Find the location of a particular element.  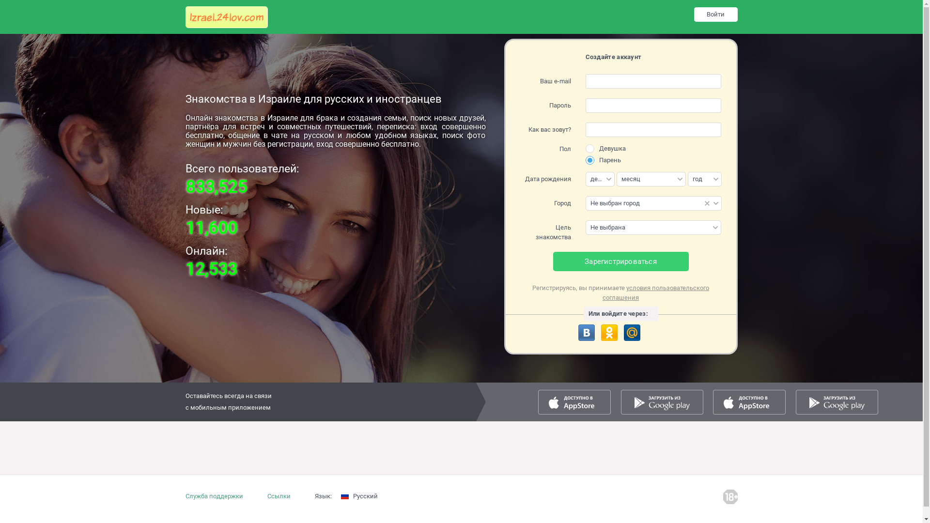

12,533 is located at coordinates (211, 269).